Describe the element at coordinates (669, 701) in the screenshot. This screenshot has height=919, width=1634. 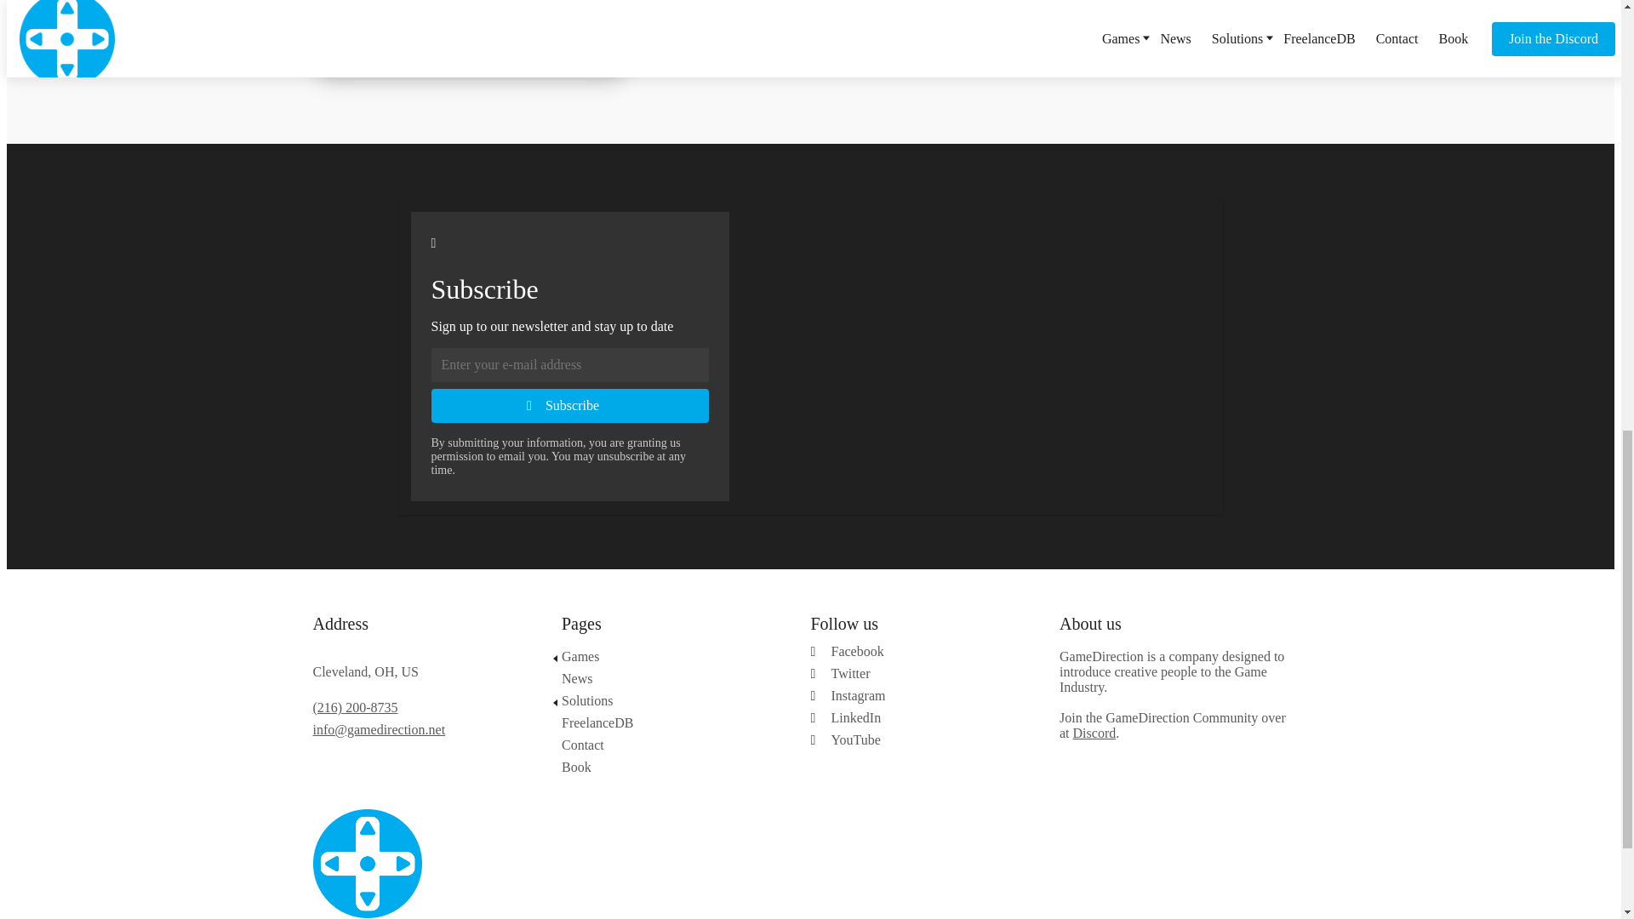
I see `Solutions` at that location.